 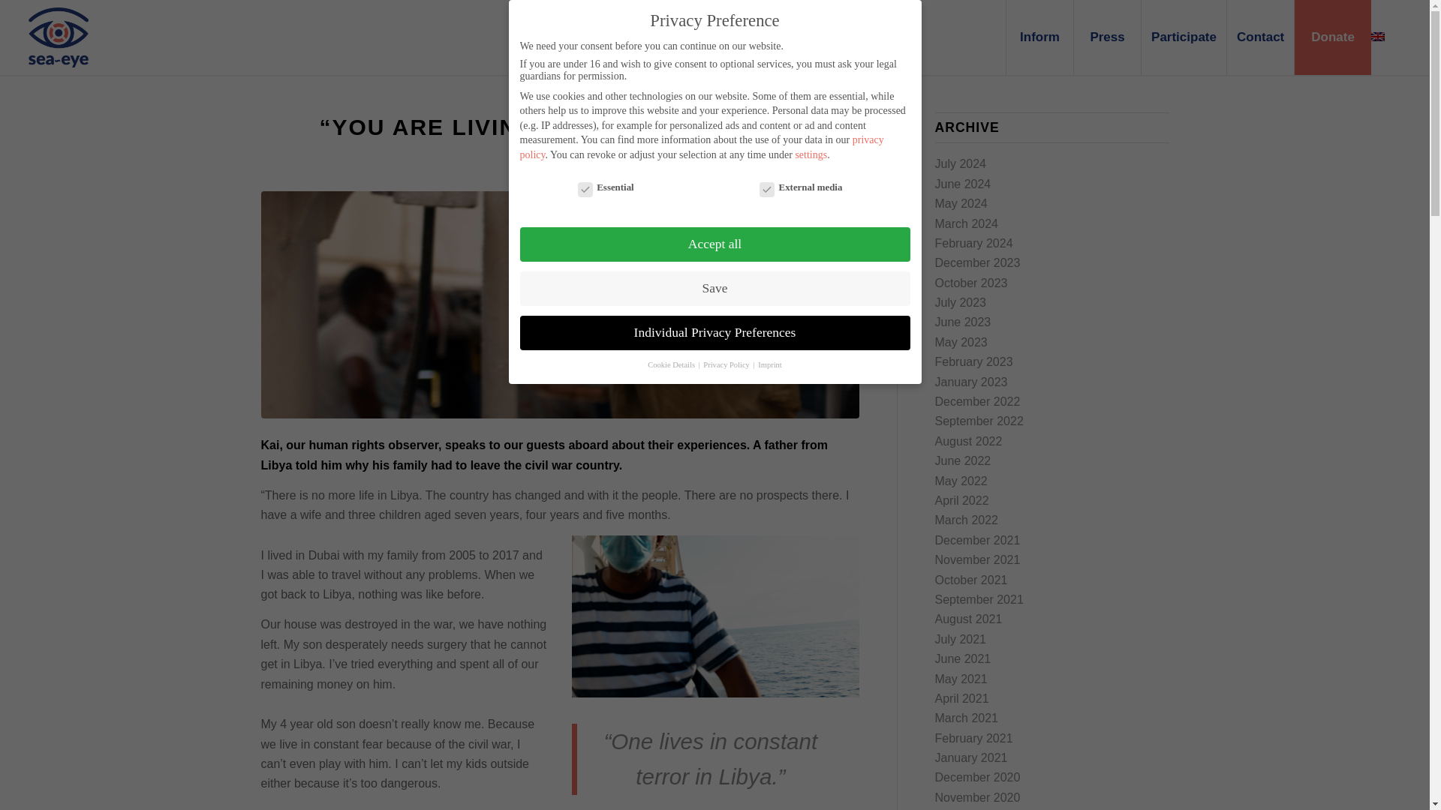 What do you see at coordinates (971, 283) in the screenshot?
I see `October 2023` at bounding box center [971, 283].